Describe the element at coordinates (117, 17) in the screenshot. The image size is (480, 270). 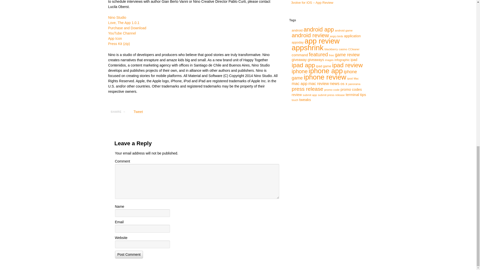
I see `Nino Studio` at that location.